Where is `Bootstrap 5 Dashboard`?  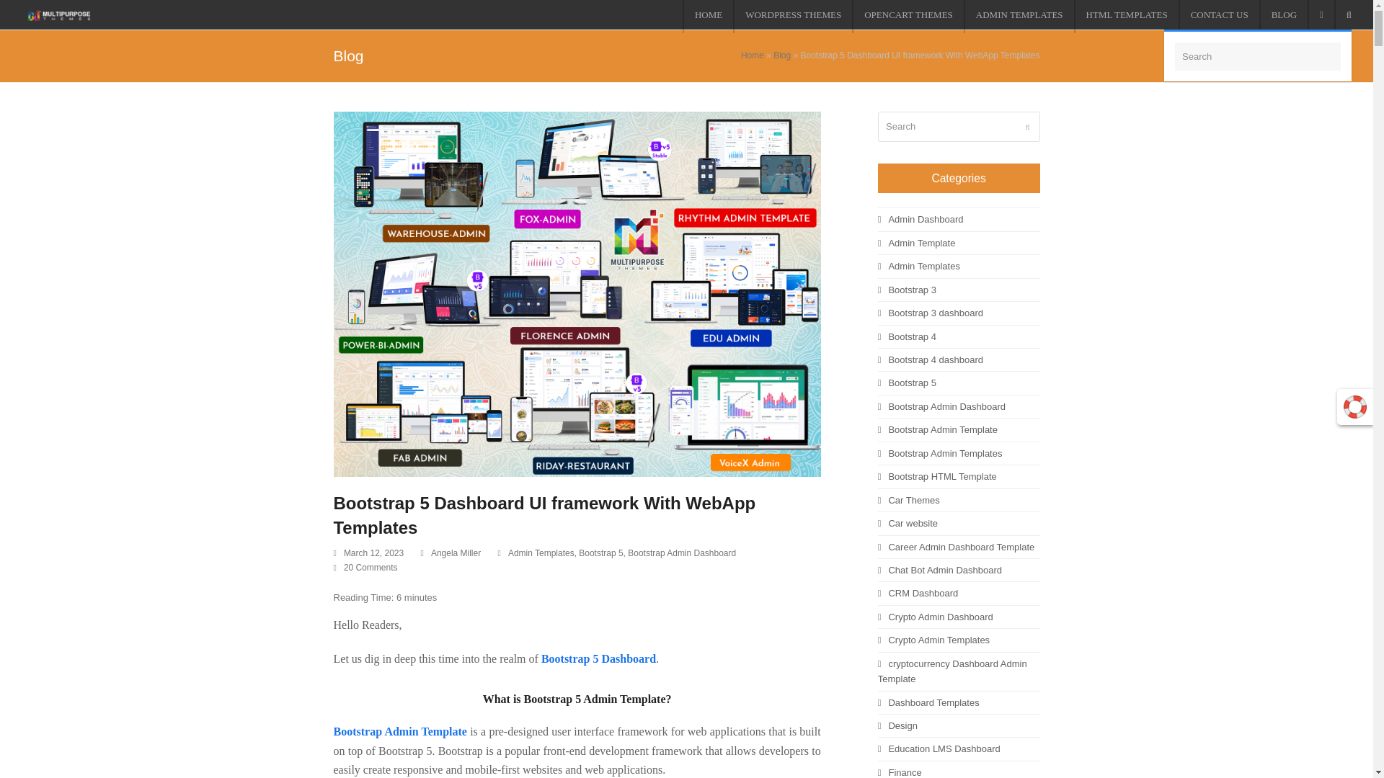 Bootstrap 5 Dashboard is located at coordinates (598, 658).